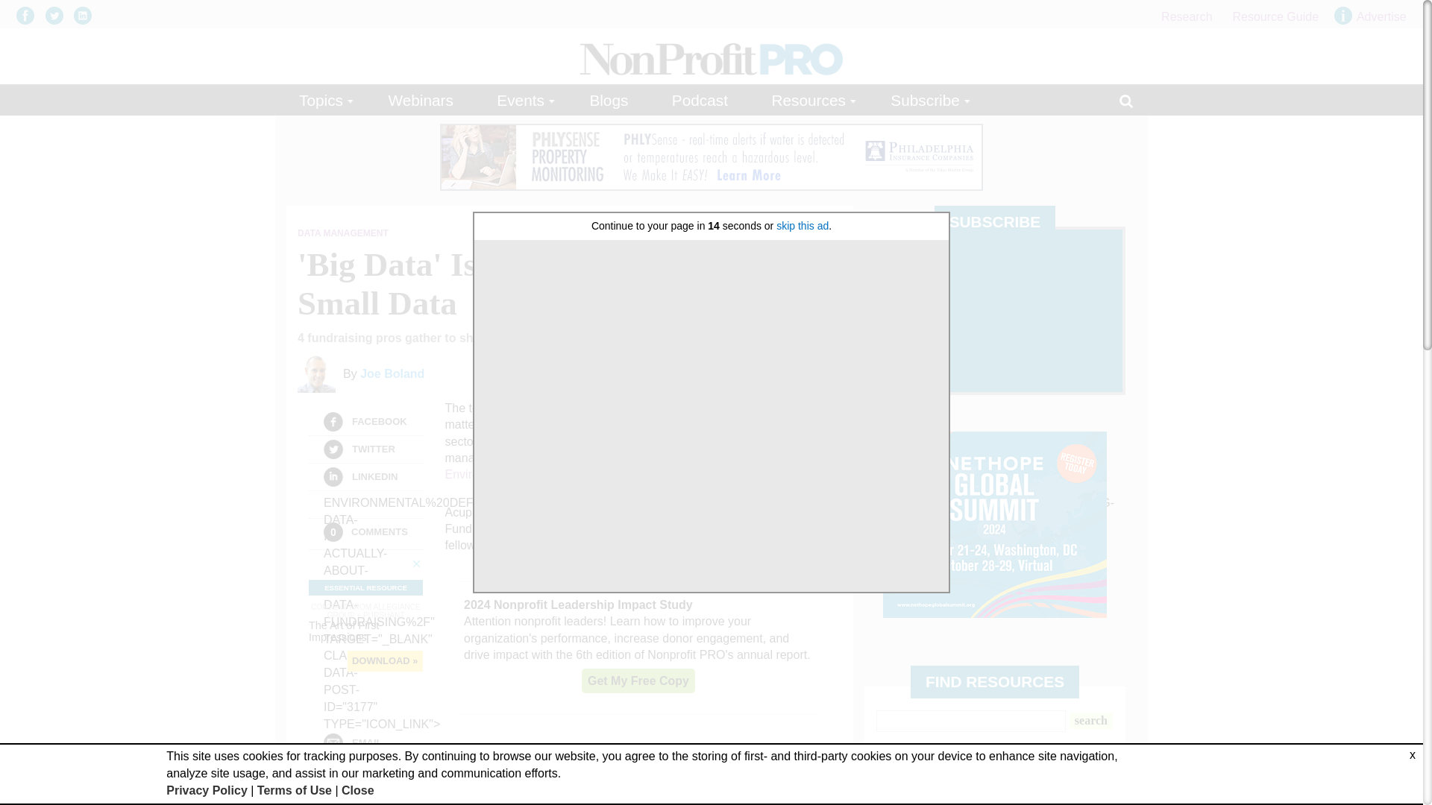  What do you see at coordinates (1186, 16) in the screenshot?
I see `Research` at bounding box center [1186, 16].